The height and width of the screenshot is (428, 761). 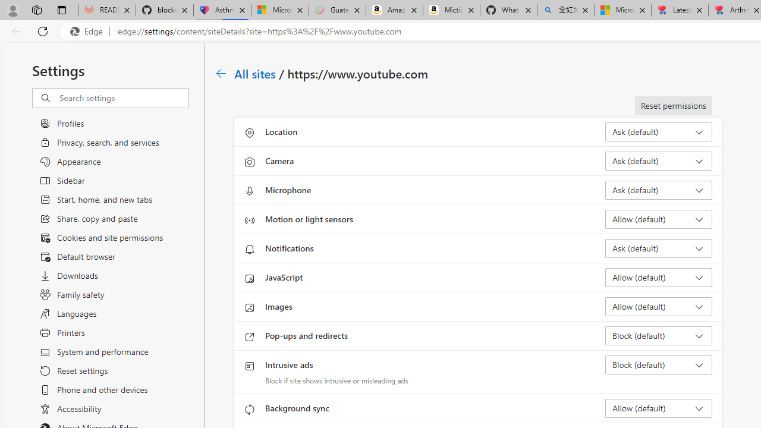 What do you see at coordinates (256, 73) in the screenshot?
I see `All sites` at bounding box center [256, 73].